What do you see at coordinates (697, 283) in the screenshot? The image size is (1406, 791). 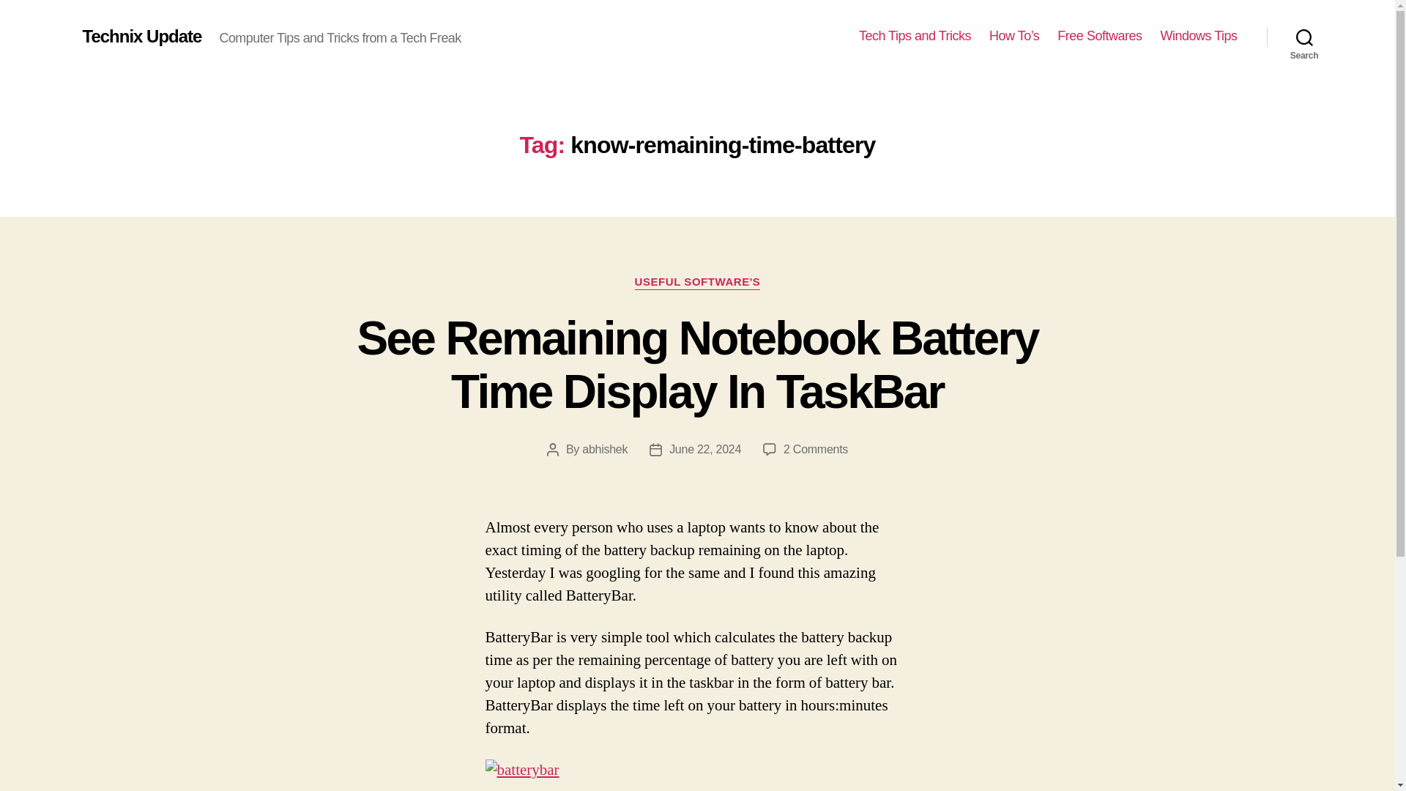 I see `USEFUL SOFTWARE'S` at bounding box center [697, 283].